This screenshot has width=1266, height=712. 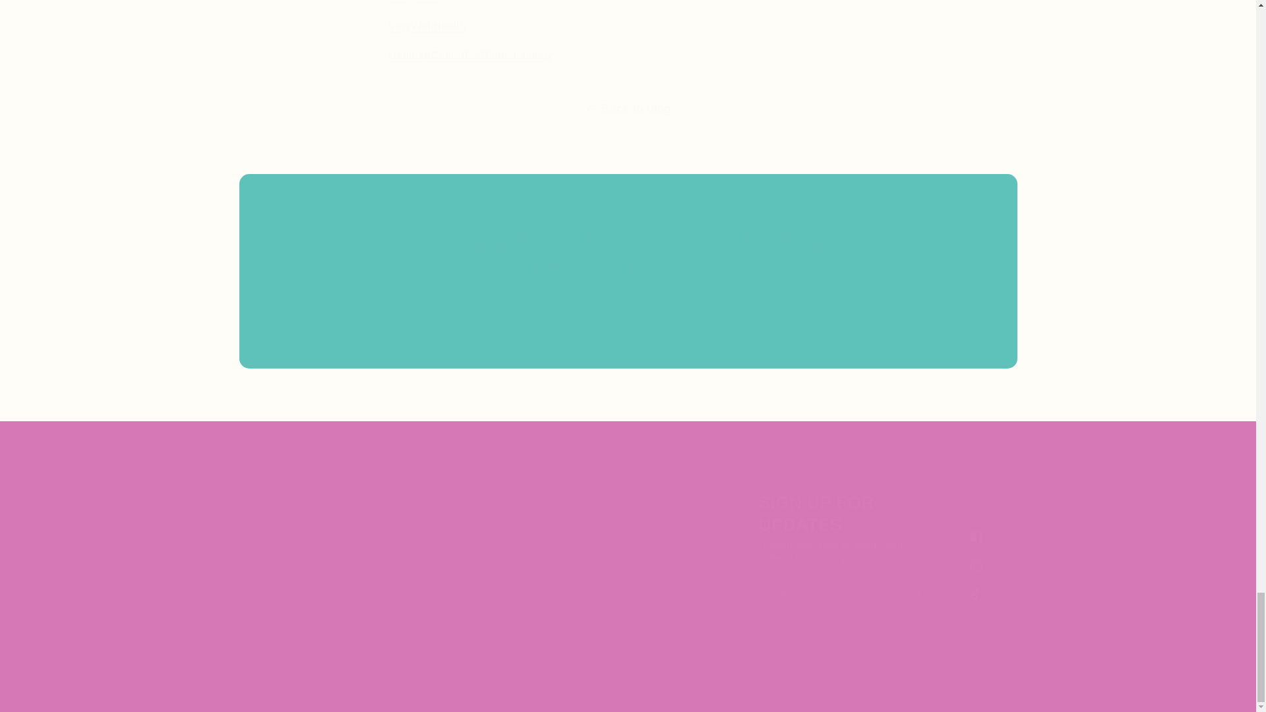 What do you see at coordinates (975, 536) in the screenshot?
I see `Facebook` at bounding box center [975, 536].